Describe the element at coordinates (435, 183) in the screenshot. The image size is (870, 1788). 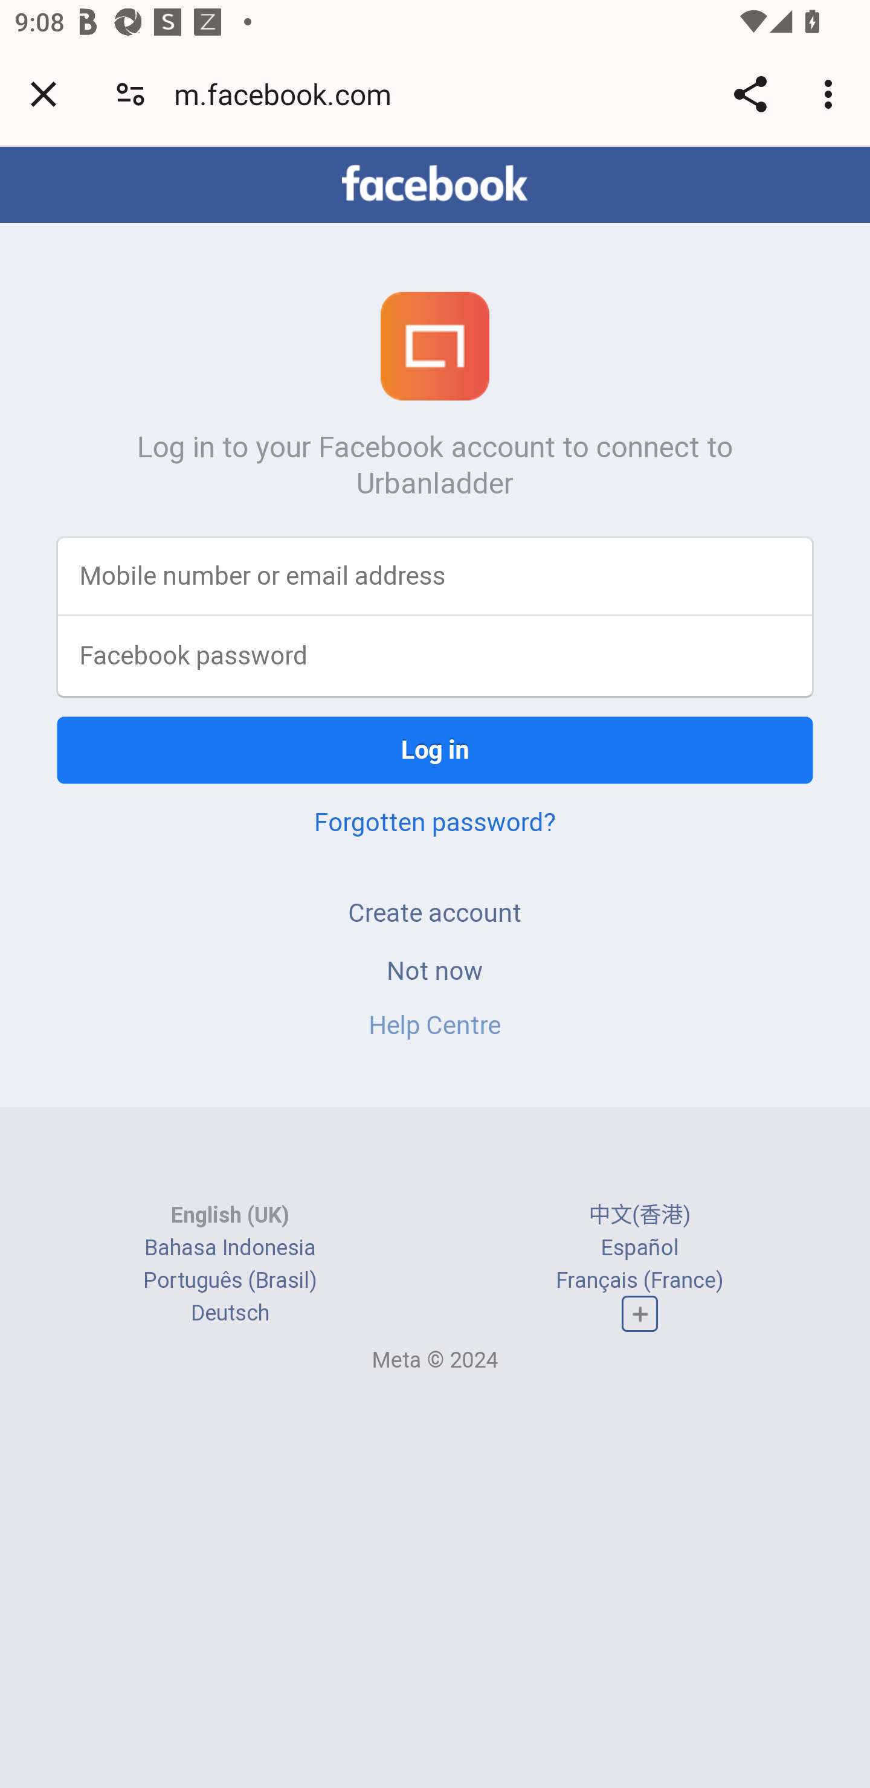
I see `facebook` at that location.